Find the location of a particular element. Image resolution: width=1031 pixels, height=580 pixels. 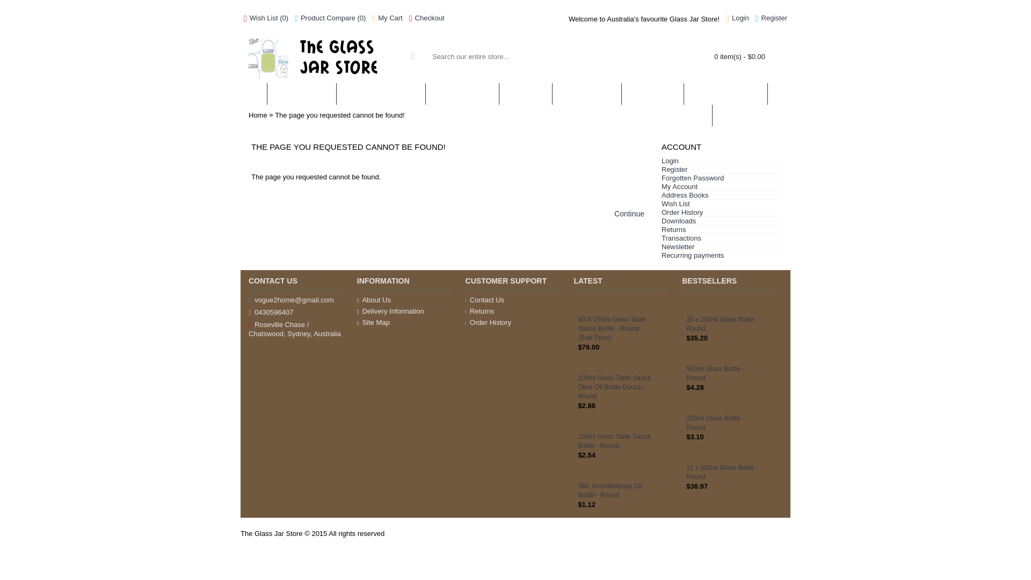

Transactions is located at coordinates (721, 238).